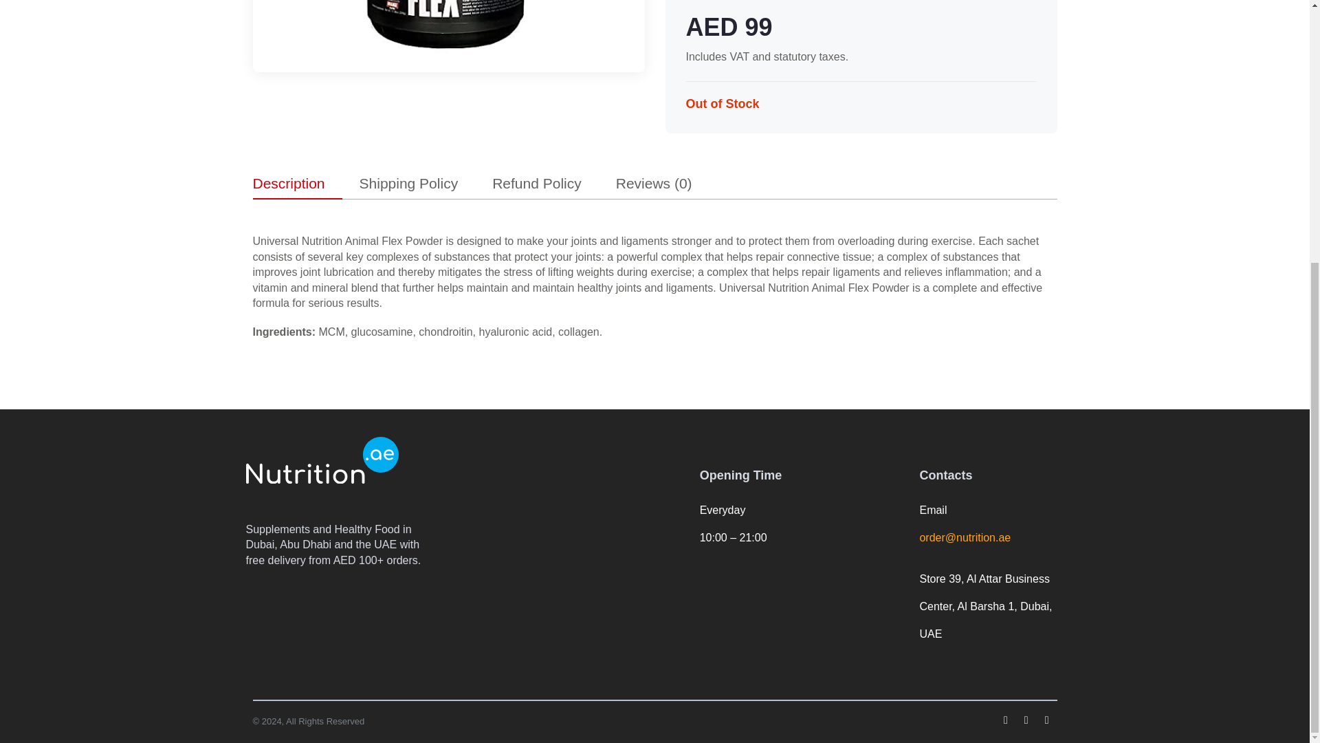 Image resolution: width=1320 pixels, height=743 pixels. Describe the element at coordinates (322, 460) in the screenshot. I see `Nutrition.ae` at that location.